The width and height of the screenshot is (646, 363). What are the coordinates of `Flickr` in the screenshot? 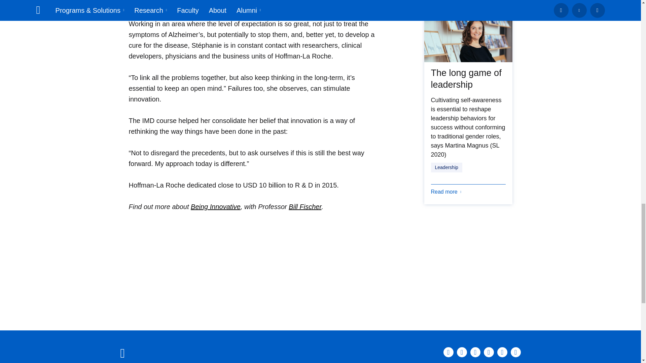 It's located at (515, 352).